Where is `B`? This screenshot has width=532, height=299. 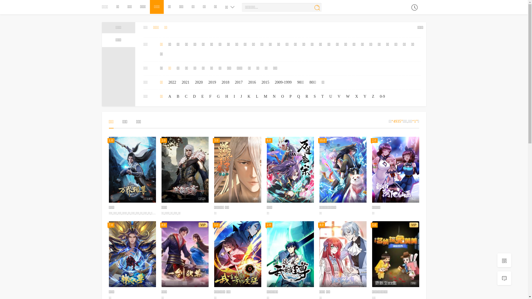
B is located at coordinates (178, 97).